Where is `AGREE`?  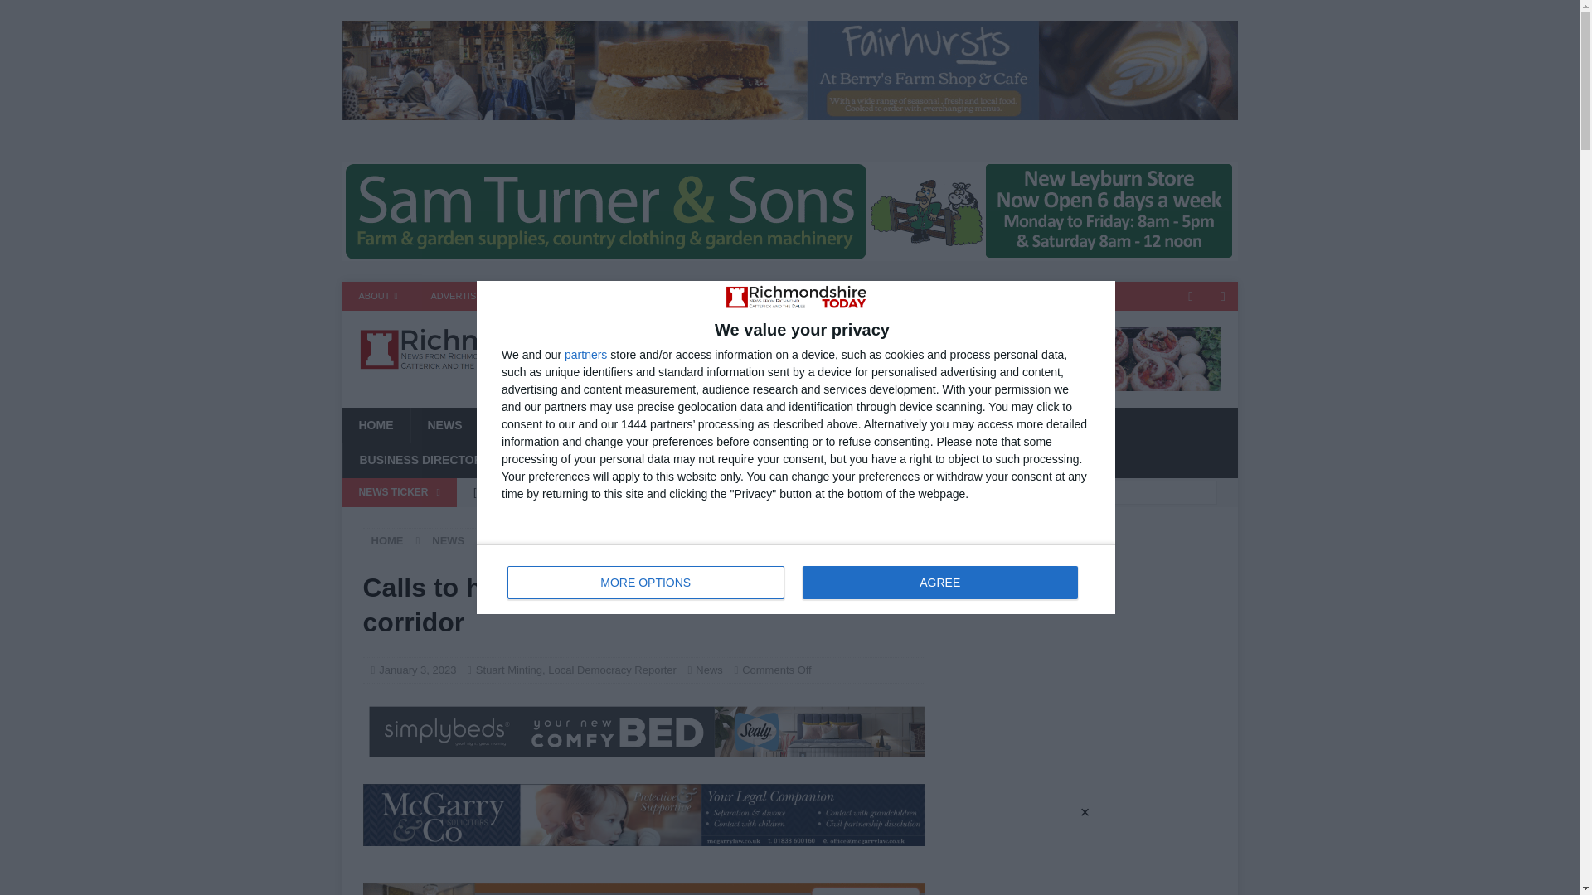 AGREE is located at coordinates (939, 582).